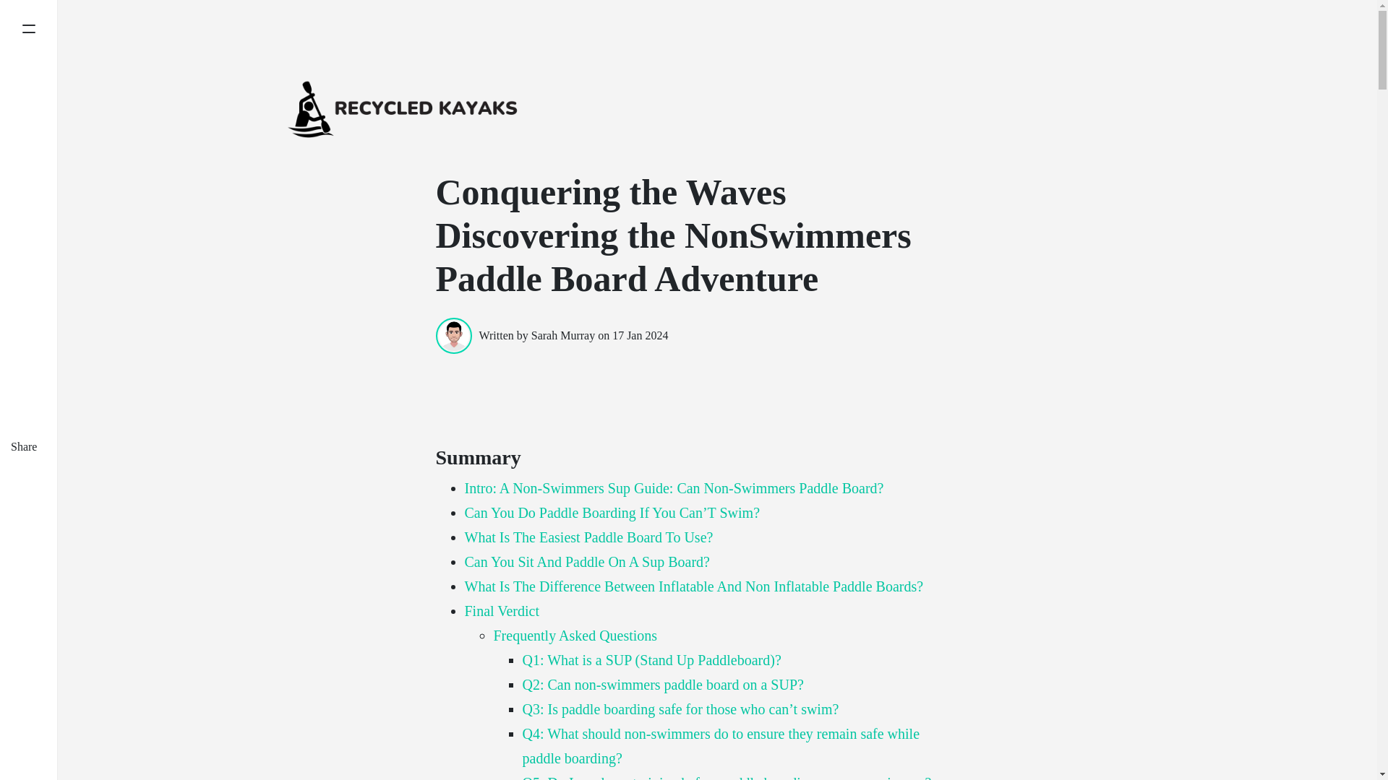 The image size is (1388, 780). What do you see at coordinates (588, 537) in the screenshot?
I see `What Is The Easiest Paddle Board To Use?` at bounding box center [588, 537].